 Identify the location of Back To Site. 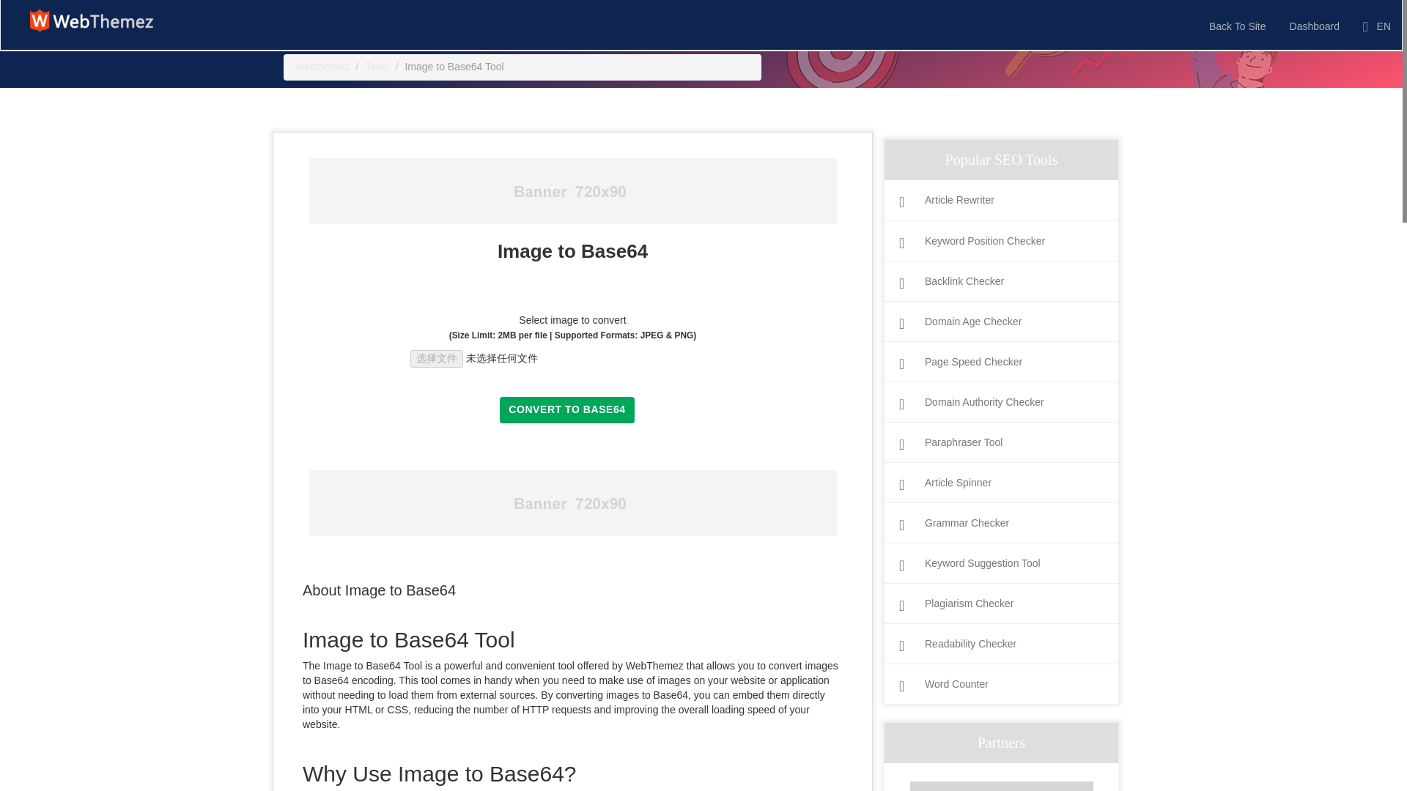
(1238, 25).